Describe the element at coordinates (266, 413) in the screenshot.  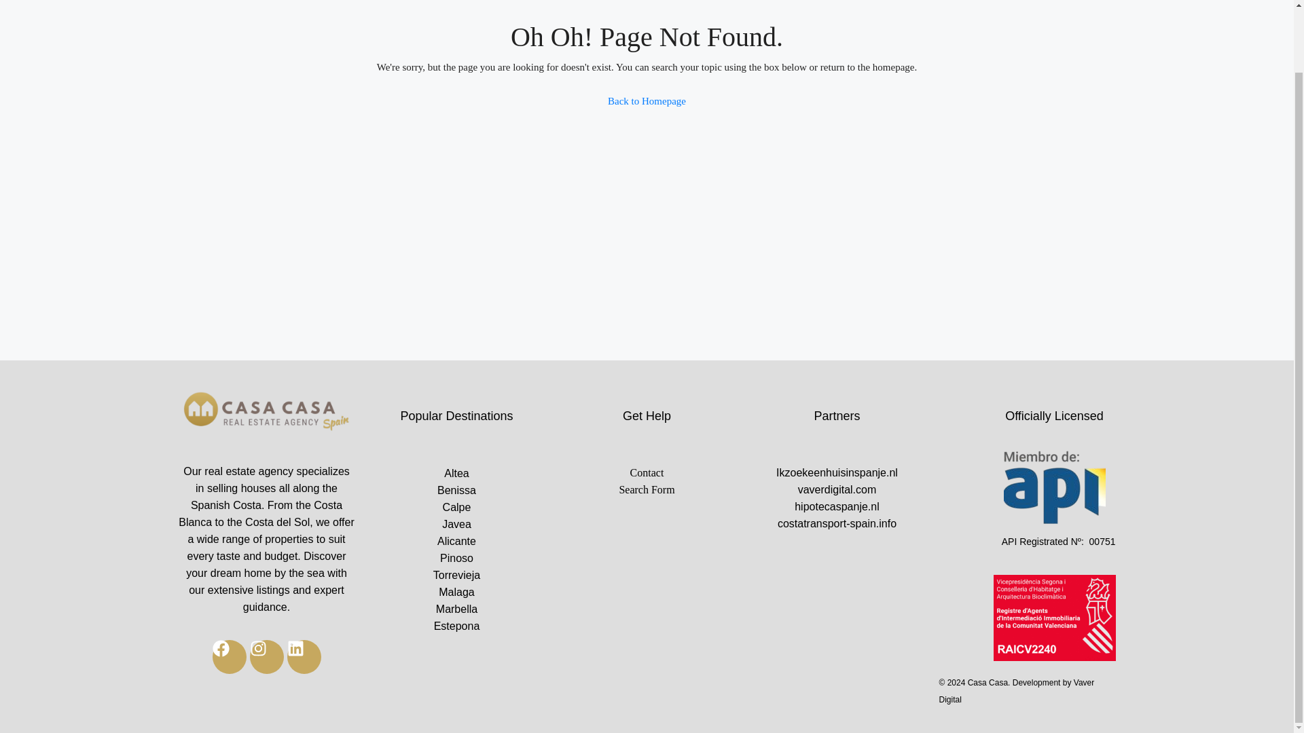
I see `CASA CASA REAL ESTATE TRANSPA` at that location.